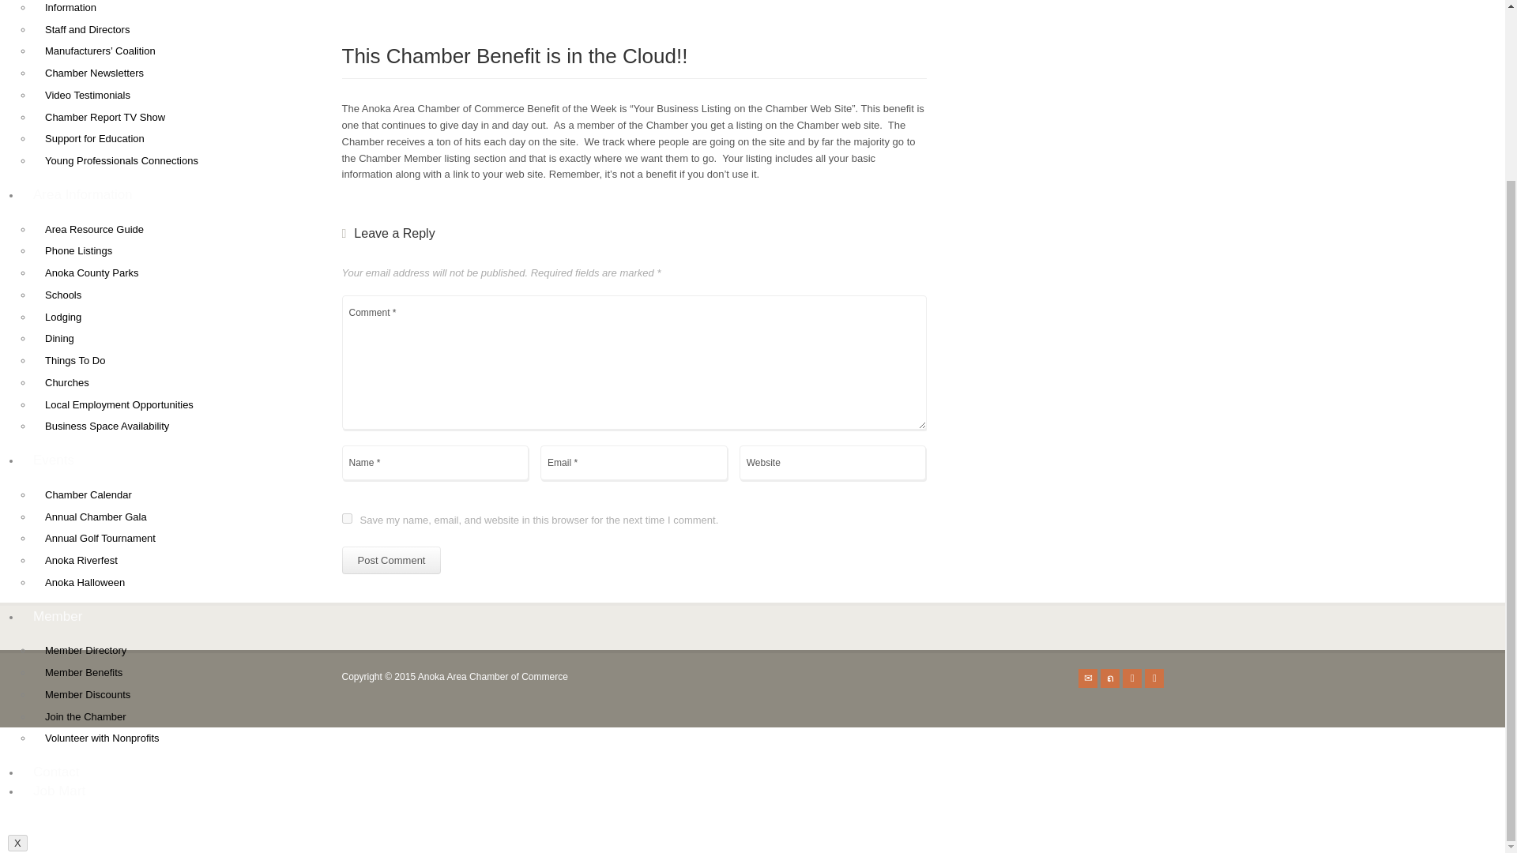 The height and width of the screenshot is (853, 1517). Describe the element at coordinates (346, 518) in the screenshot. I see `yes` at that location.